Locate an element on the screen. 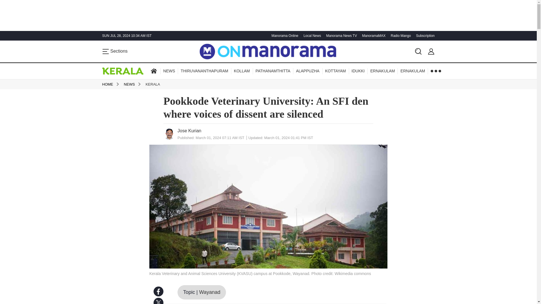 This screenshot has width=541, height=304. Local News is located at coordinates (311, 35).